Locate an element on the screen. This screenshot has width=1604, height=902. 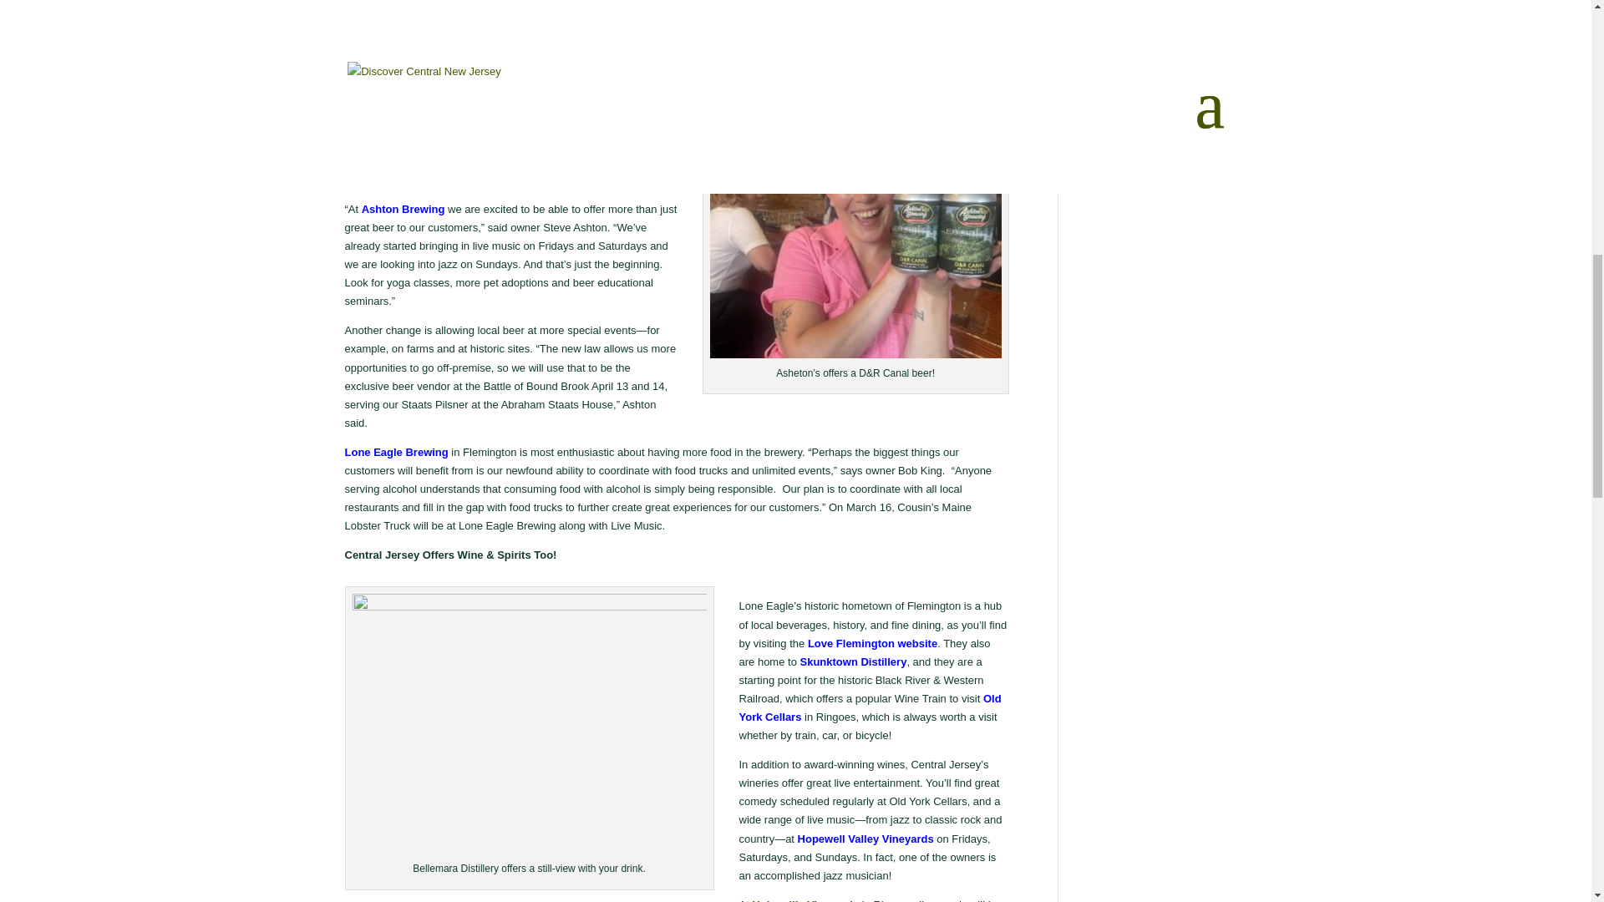
Lone Eagle Brewing is located at coordinates (396, 451).